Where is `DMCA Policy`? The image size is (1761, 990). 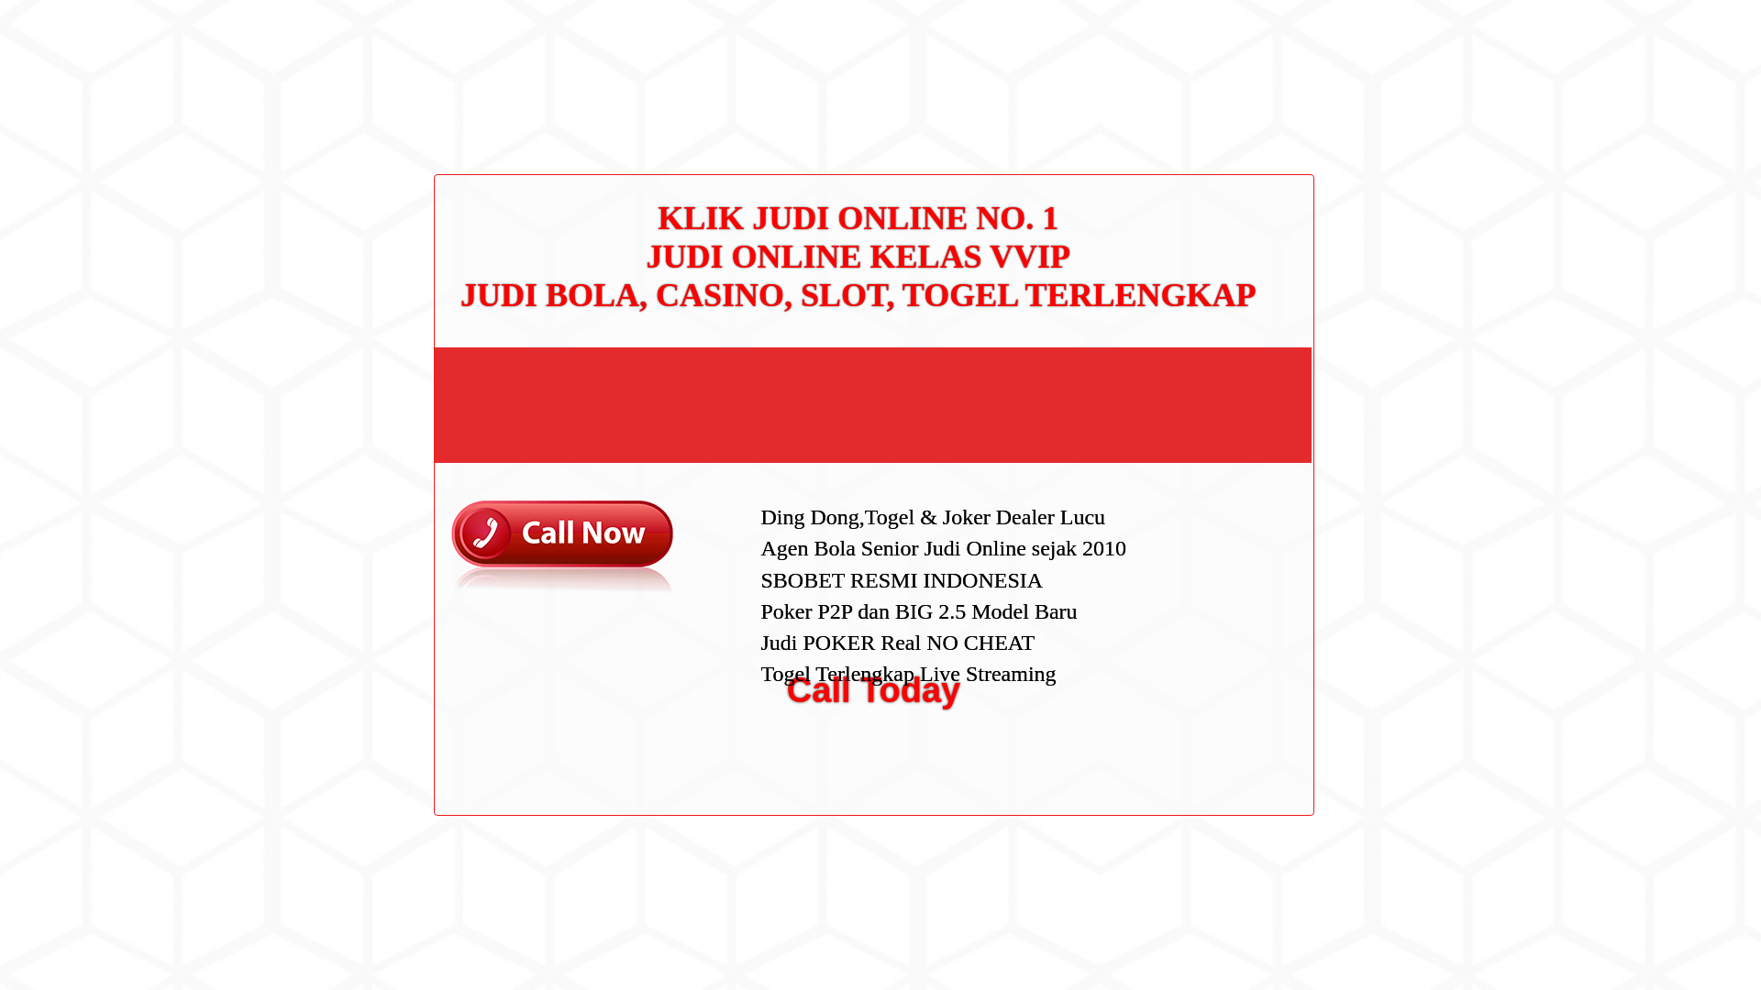 DMCA Policy is located at coordinates (1205, 342).